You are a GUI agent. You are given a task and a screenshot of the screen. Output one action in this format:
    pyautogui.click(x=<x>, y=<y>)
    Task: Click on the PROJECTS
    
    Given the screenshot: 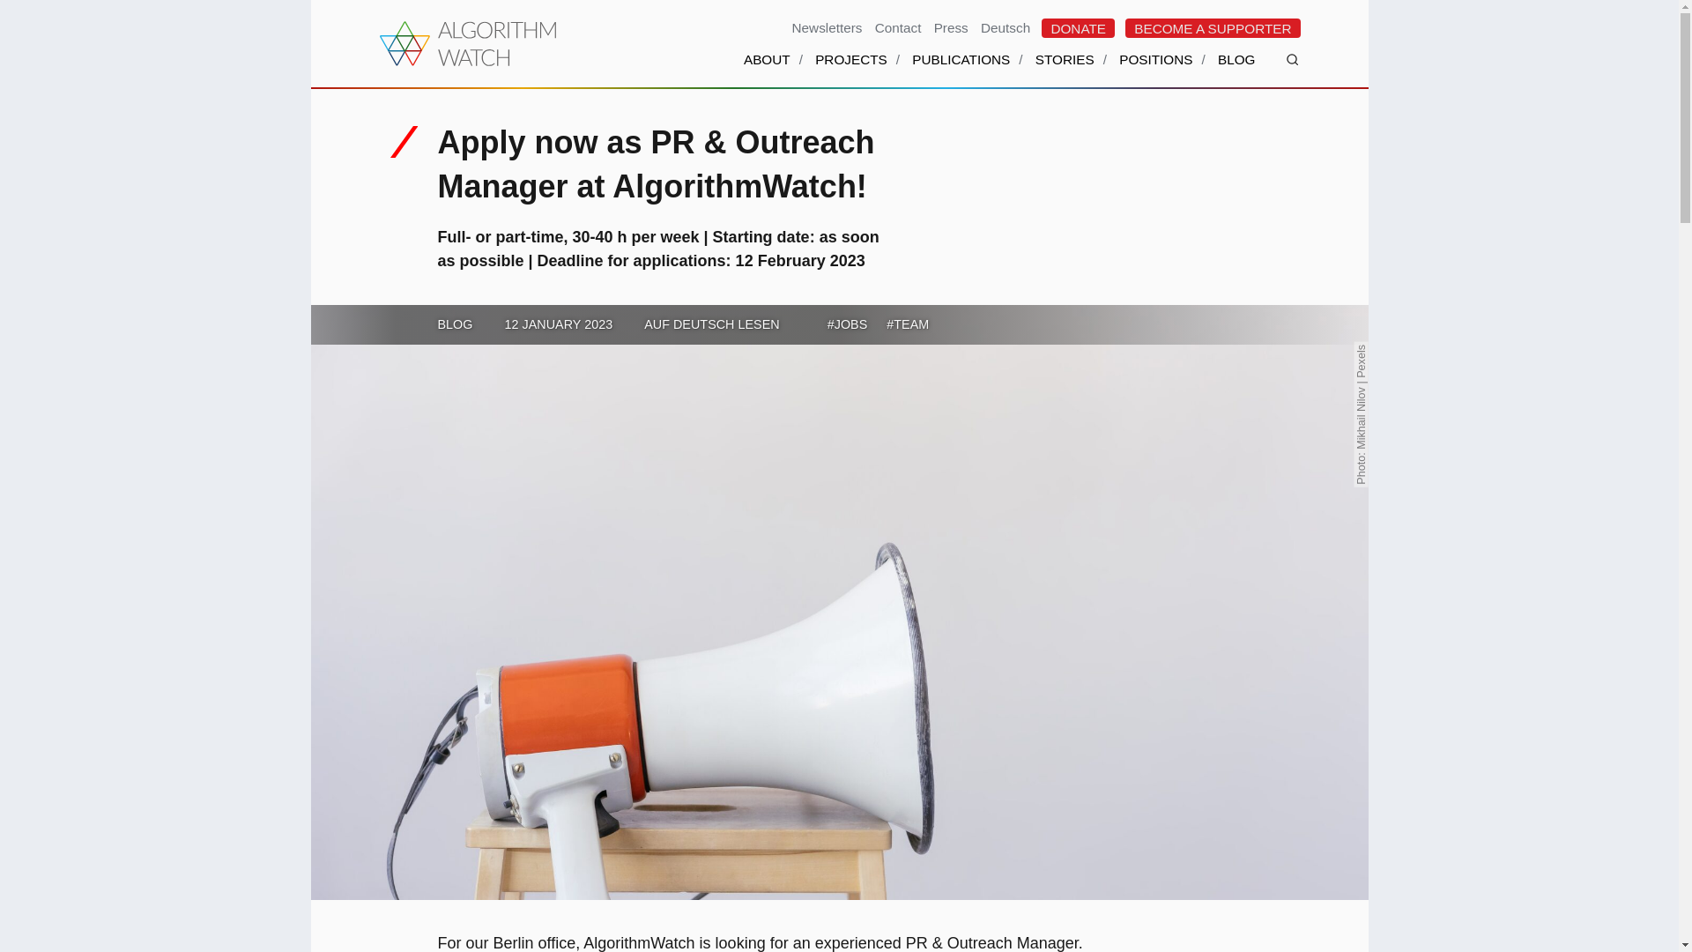 What is the action you would take?
    pyautogui.click(x=851, y=71)
    